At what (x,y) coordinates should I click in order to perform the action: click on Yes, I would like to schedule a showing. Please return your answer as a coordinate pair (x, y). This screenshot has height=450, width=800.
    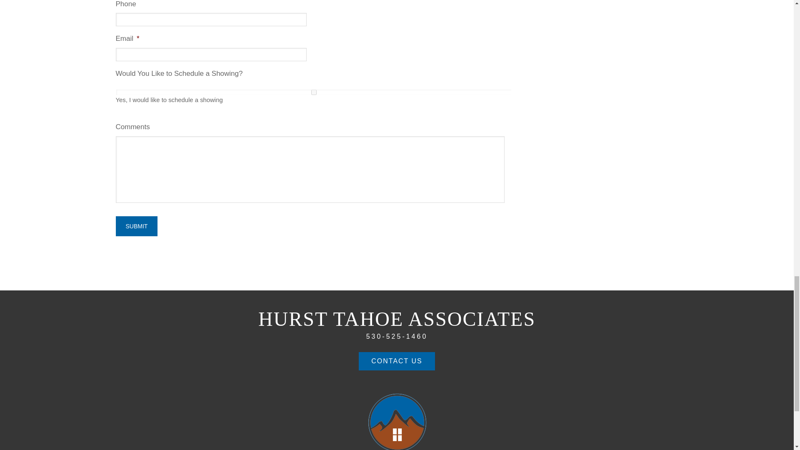
    Looking at the image, I should click on (314, 92).